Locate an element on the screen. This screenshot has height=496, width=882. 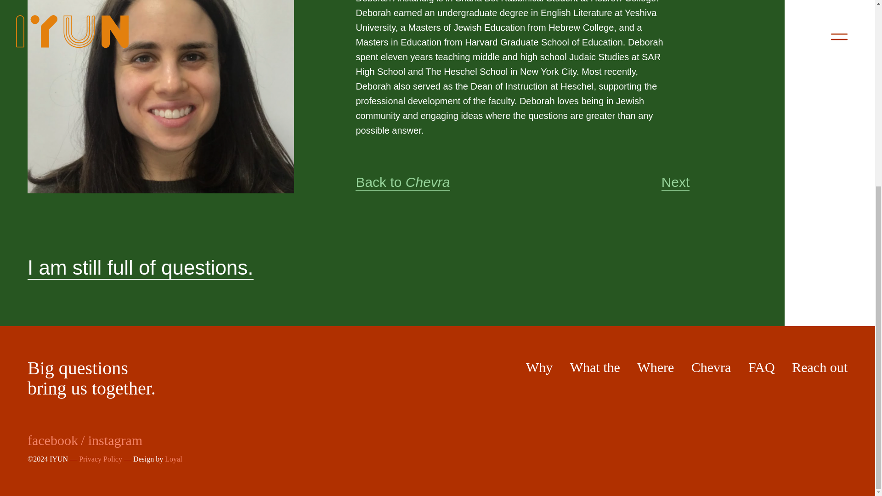
Next is located at coordinates (675, 182).